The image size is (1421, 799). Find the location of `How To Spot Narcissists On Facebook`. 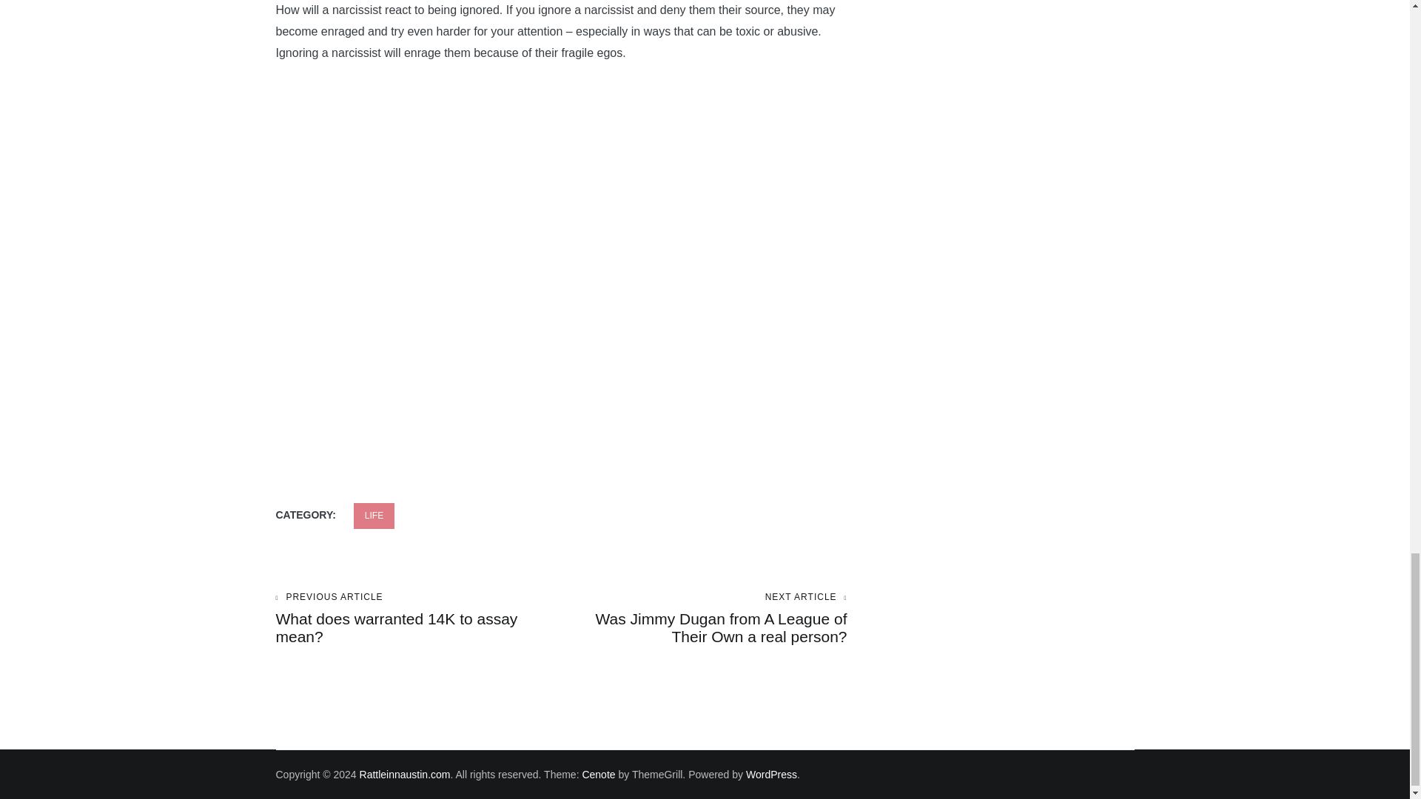

How To Spot Narcissists On Facebook is located at coordinates (418, 618).